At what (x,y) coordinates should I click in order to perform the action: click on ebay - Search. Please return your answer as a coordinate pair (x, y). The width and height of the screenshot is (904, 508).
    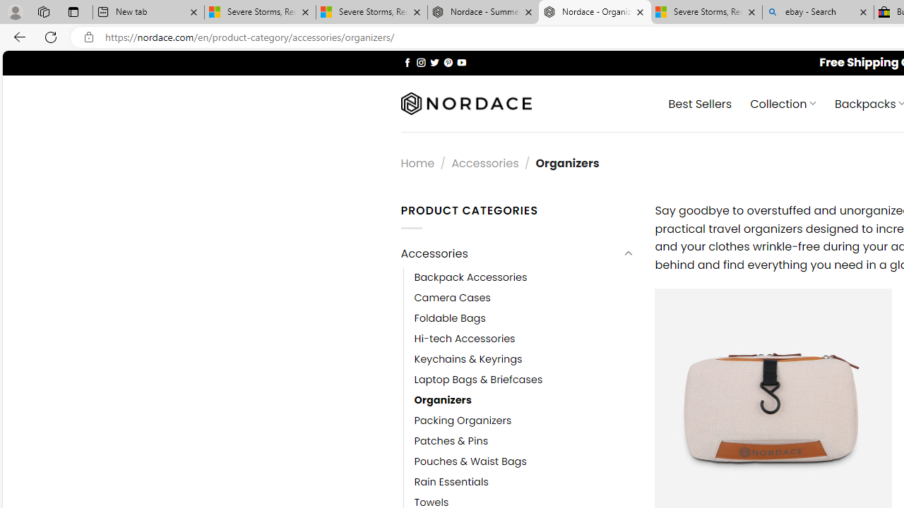
    Looking at the image, I should click on (818, 13).